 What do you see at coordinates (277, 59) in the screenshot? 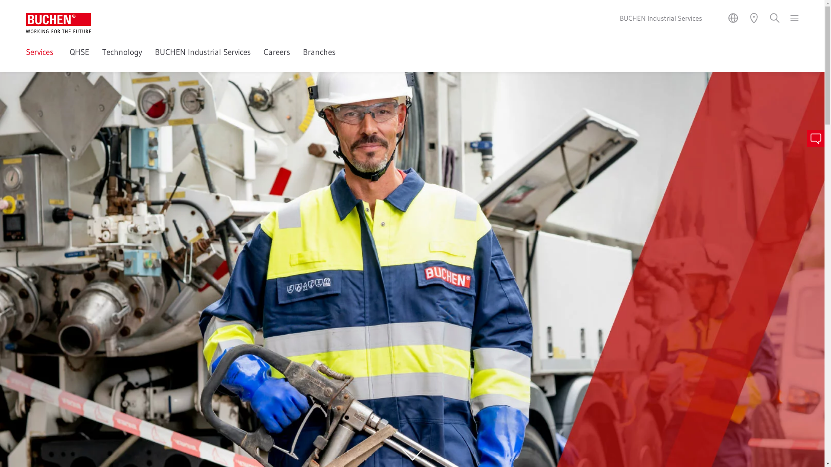
I see `Careers` at bounding box center [277, 59].